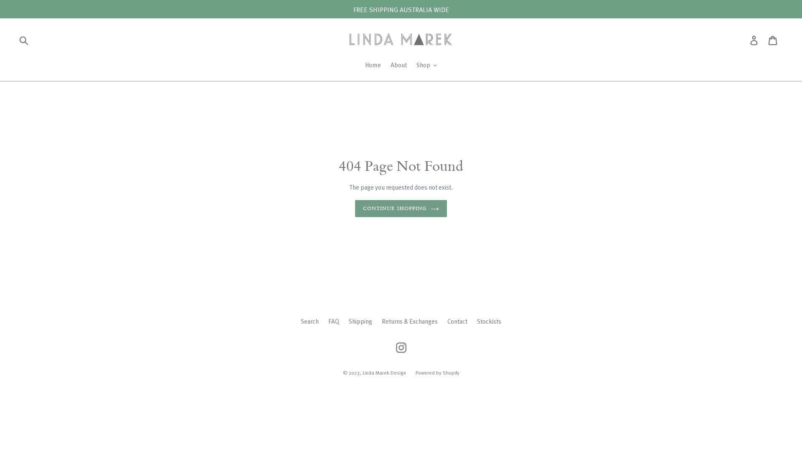 The width and height of the screenshot is (802, 451). What do you see at coordinates (754, 40) in the screenshot?
I see `Log in` at bounding box center [754, 40].